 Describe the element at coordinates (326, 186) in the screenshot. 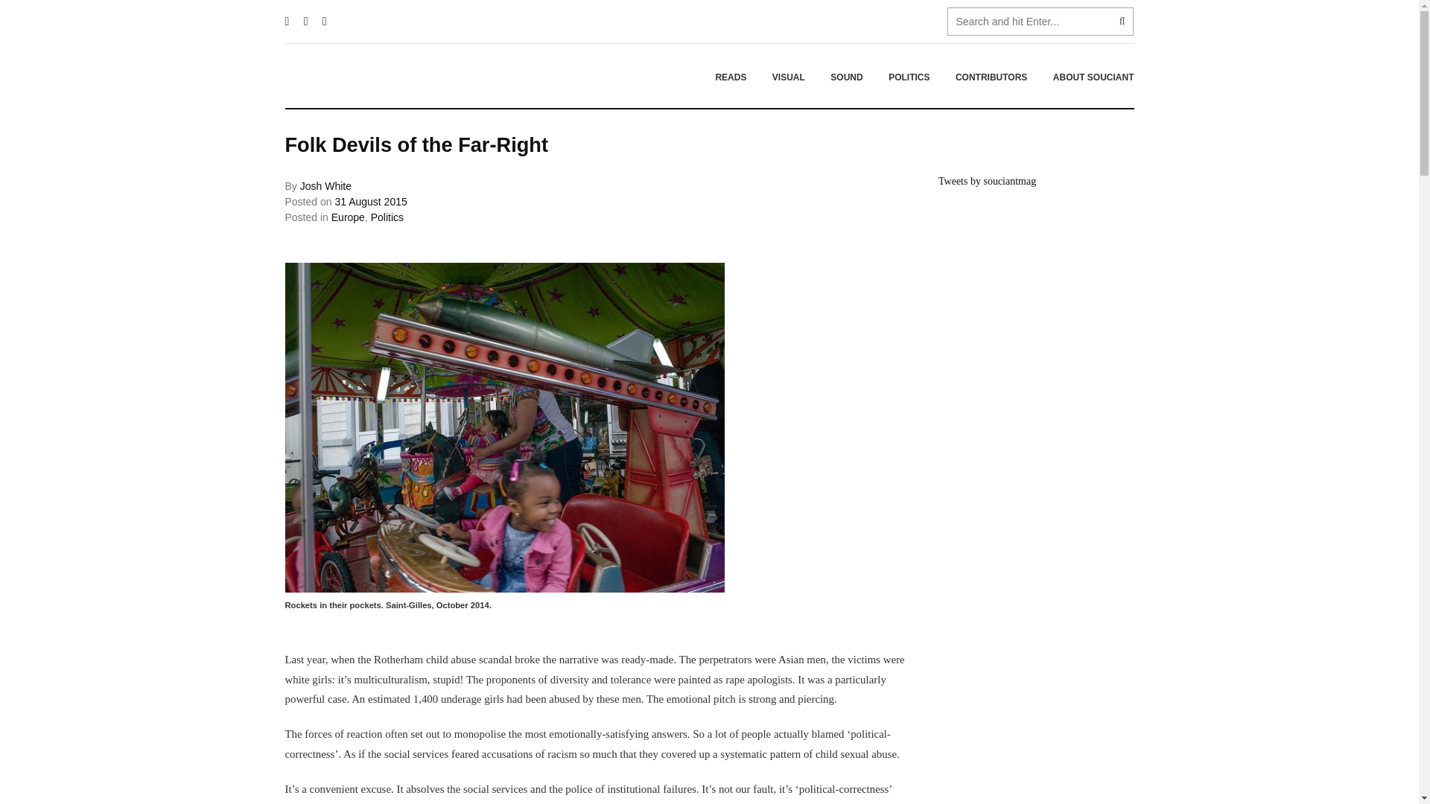

I see `Josh White` at that location.